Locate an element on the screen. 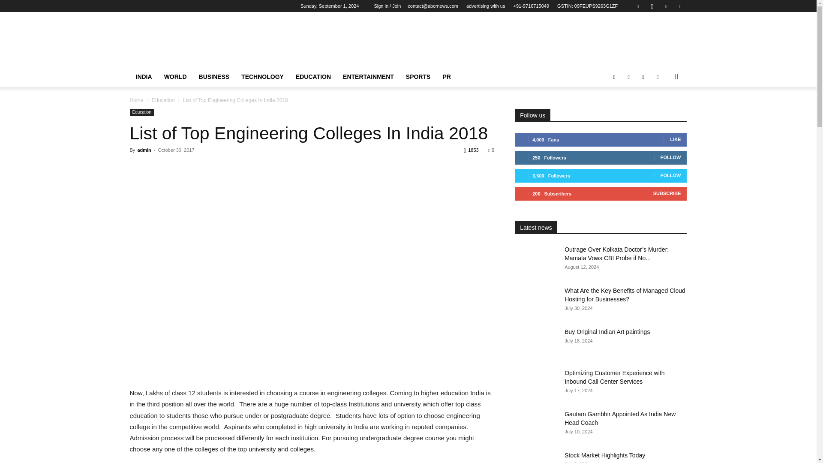 The image size is (823, 463). Facebook is located at coordinates (638, 6).